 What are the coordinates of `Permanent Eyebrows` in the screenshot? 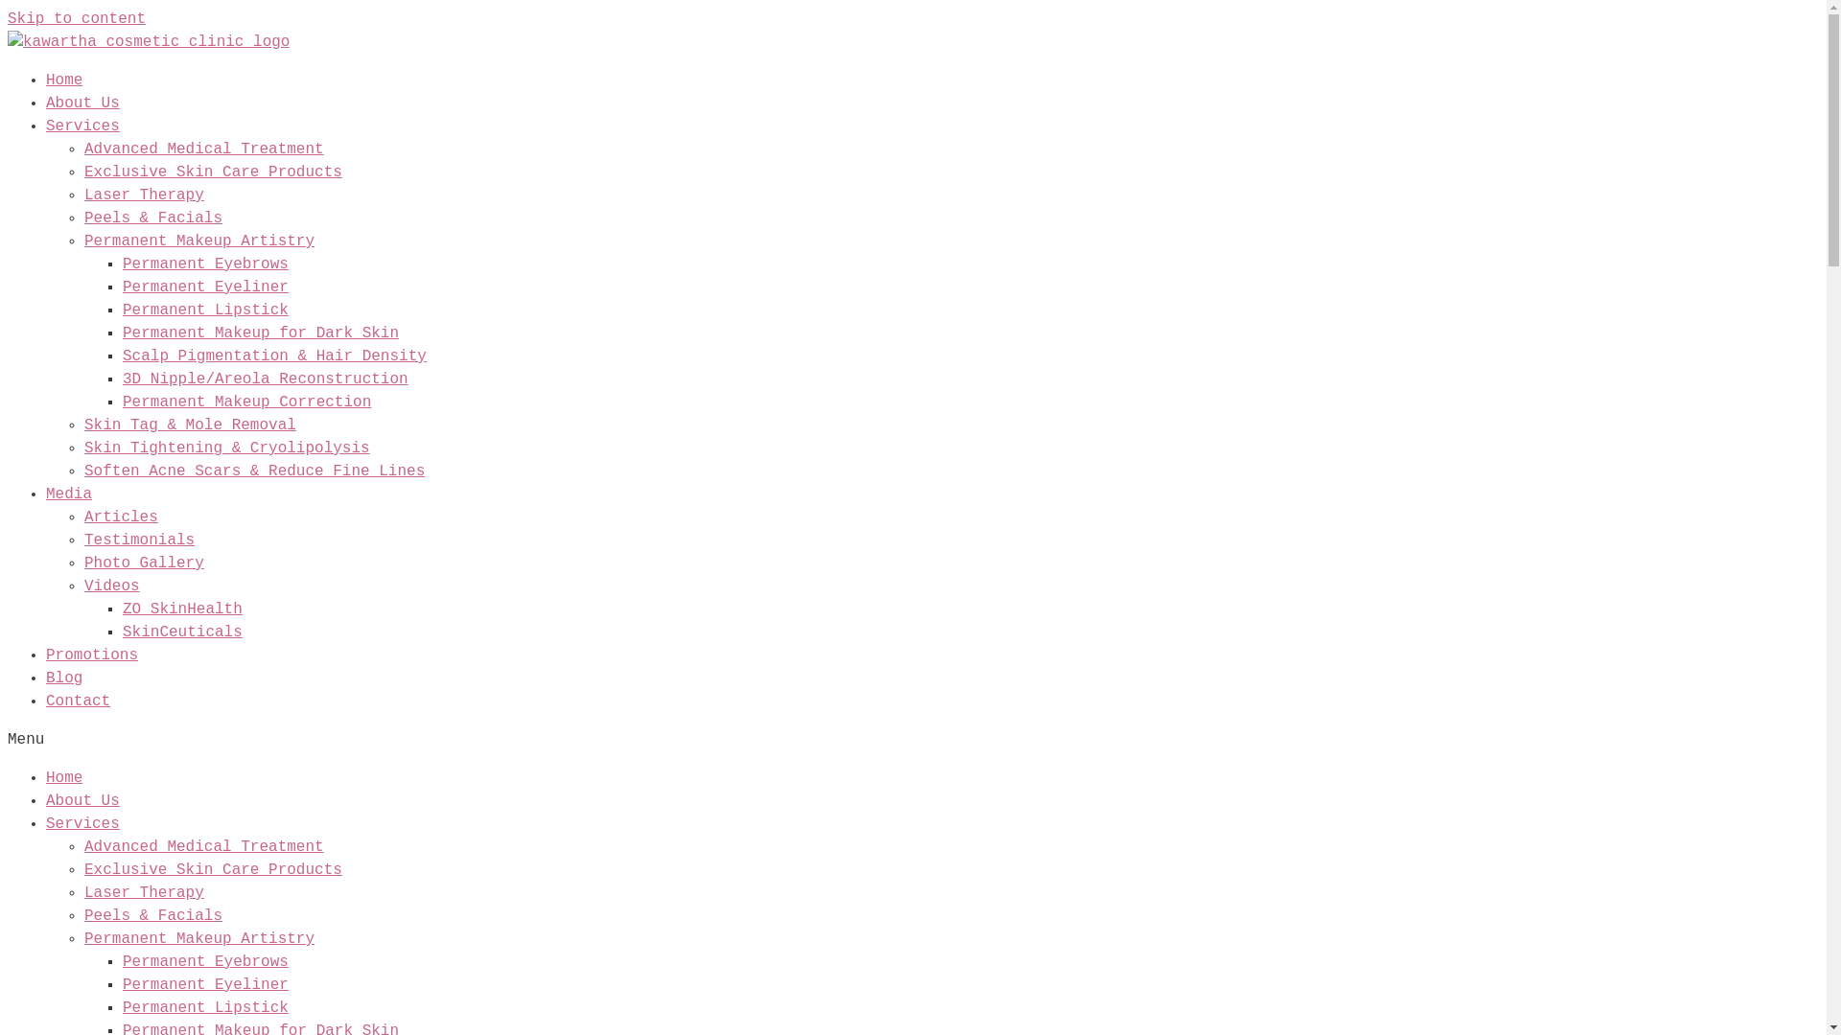 It's located at (205, 264).